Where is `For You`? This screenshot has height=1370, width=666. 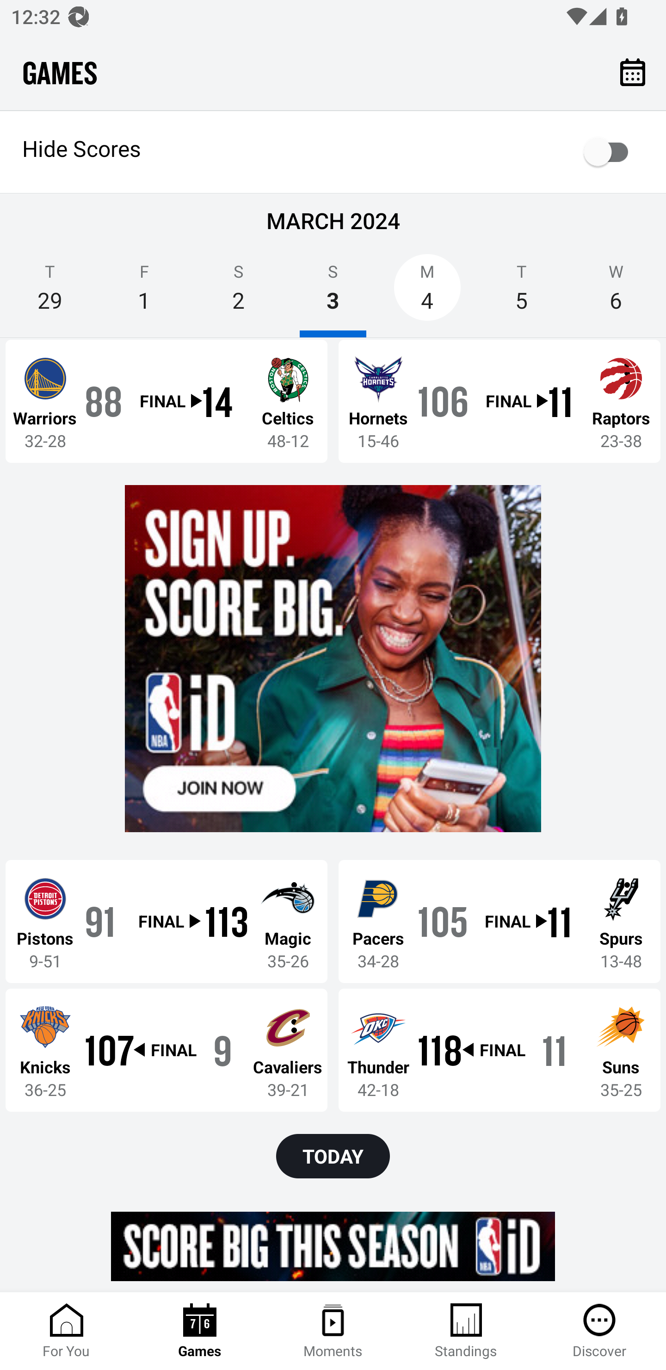
For You is located at coordinates (67, 1331).